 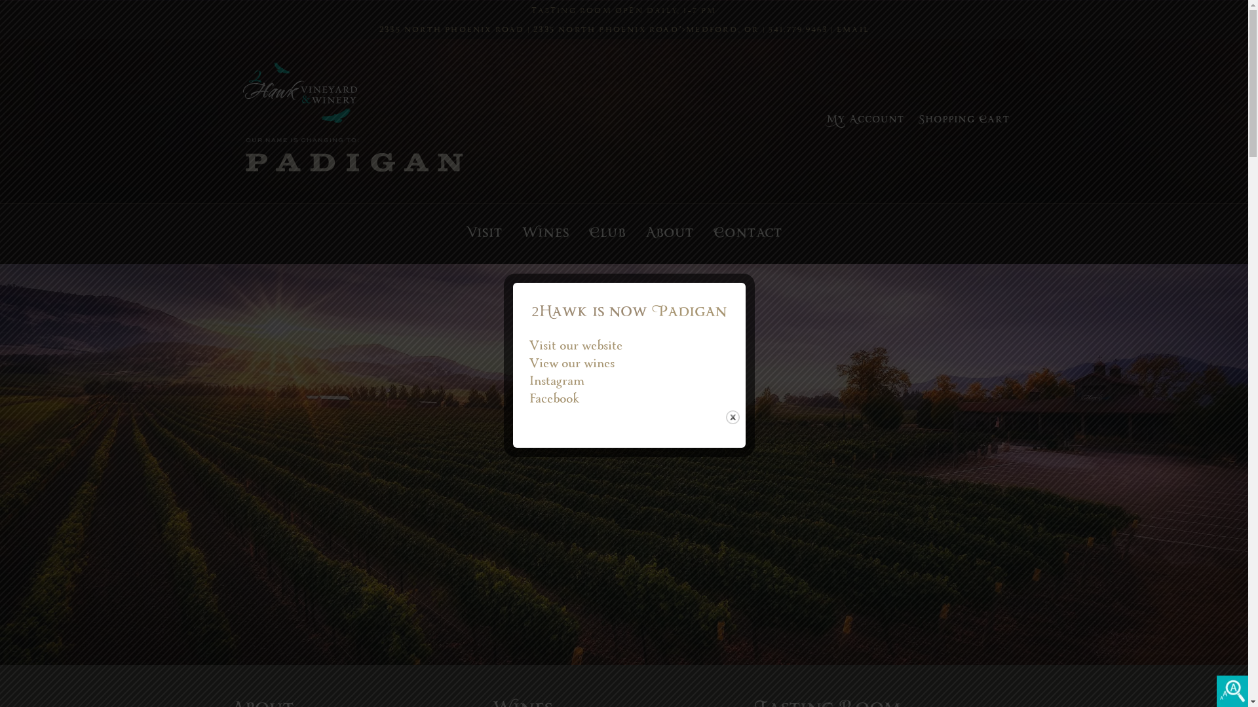 What do you see at coordinates (670, 234) in the screenshot?
I see `About` at bounding box center [670, 234].